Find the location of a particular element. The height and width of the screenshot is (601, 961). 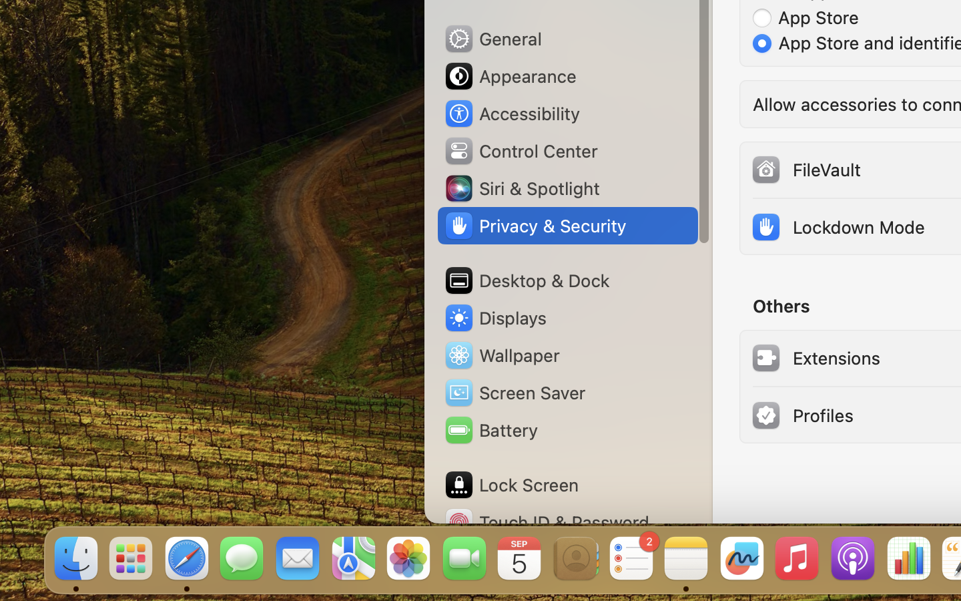

Accessibility is located at coordinates (512, 114).